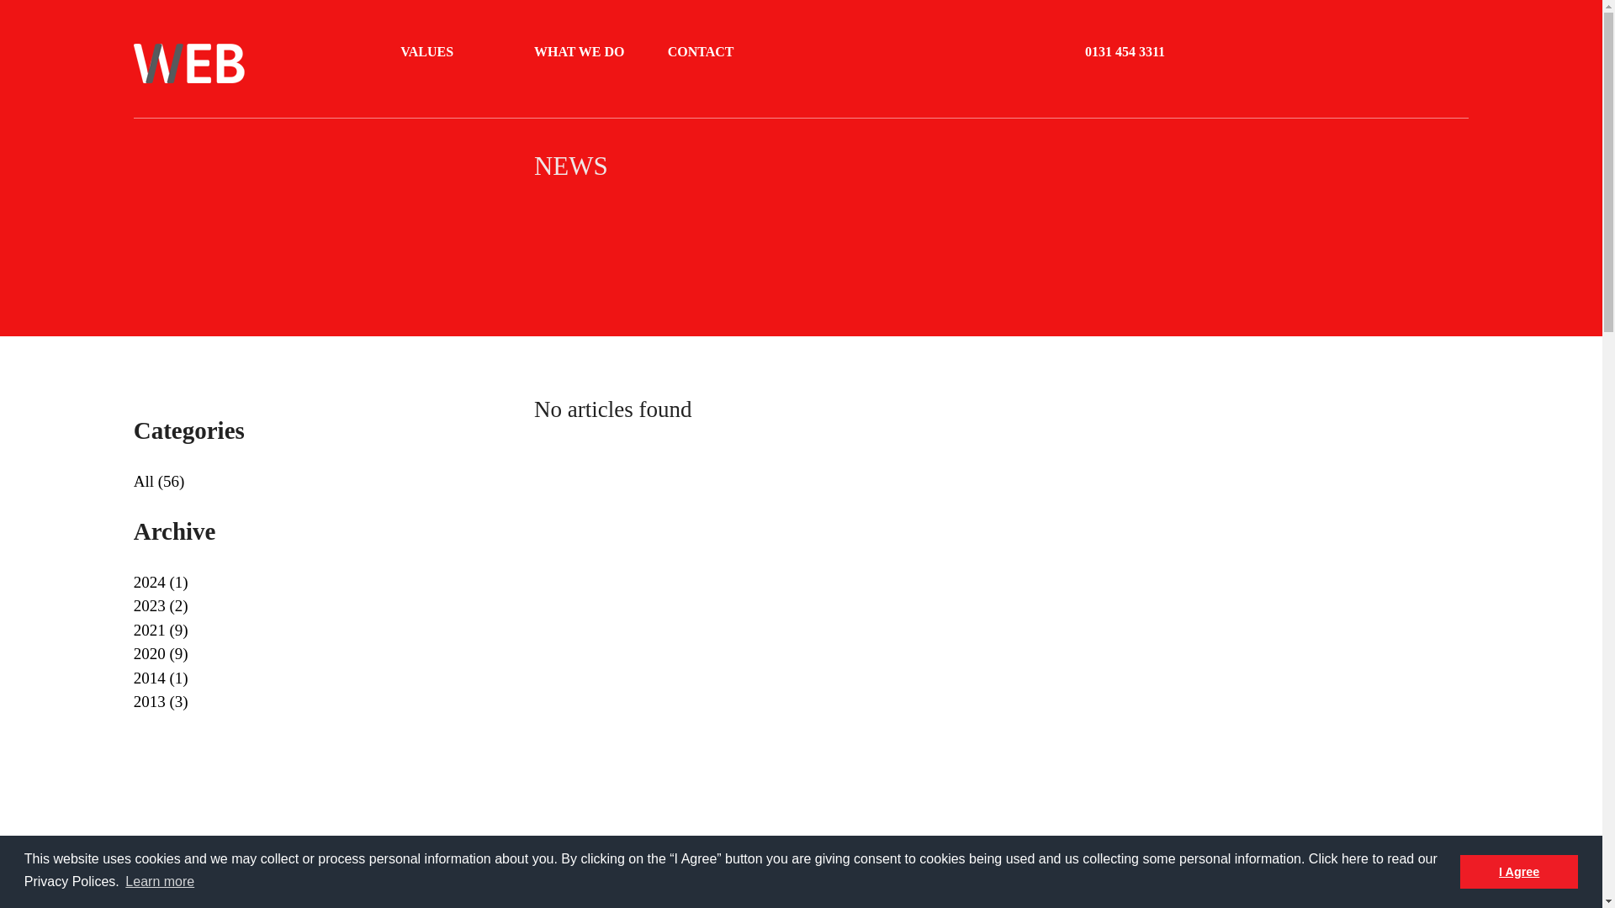 The image size is (1615, 908). Describe the element at coordinates (160, 881) in the screenshot. I see `Learn more` at that location.